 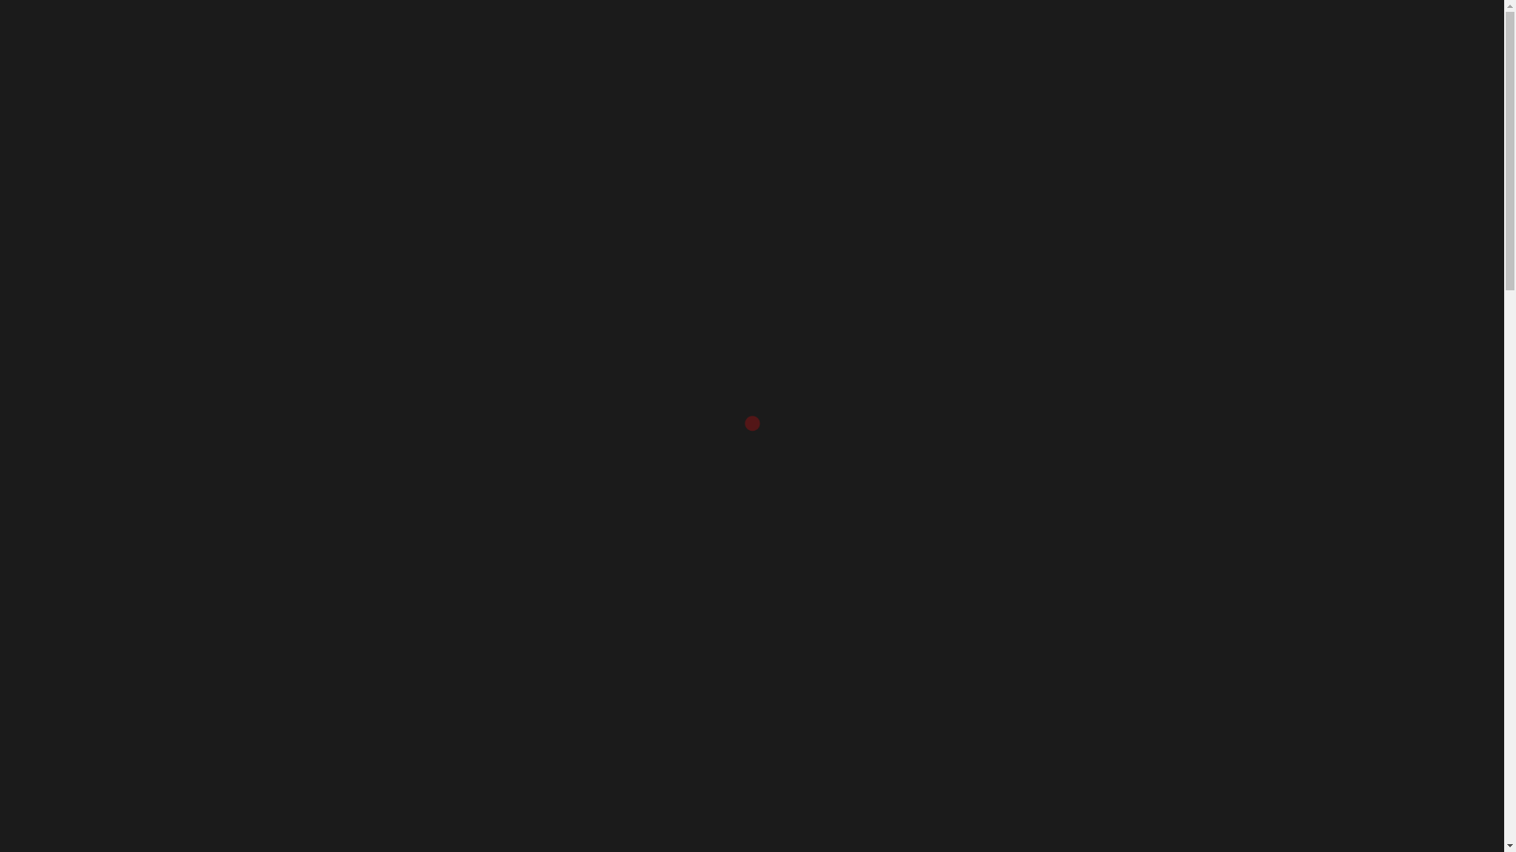 I want to click on bar, so click(x=505, y=32).